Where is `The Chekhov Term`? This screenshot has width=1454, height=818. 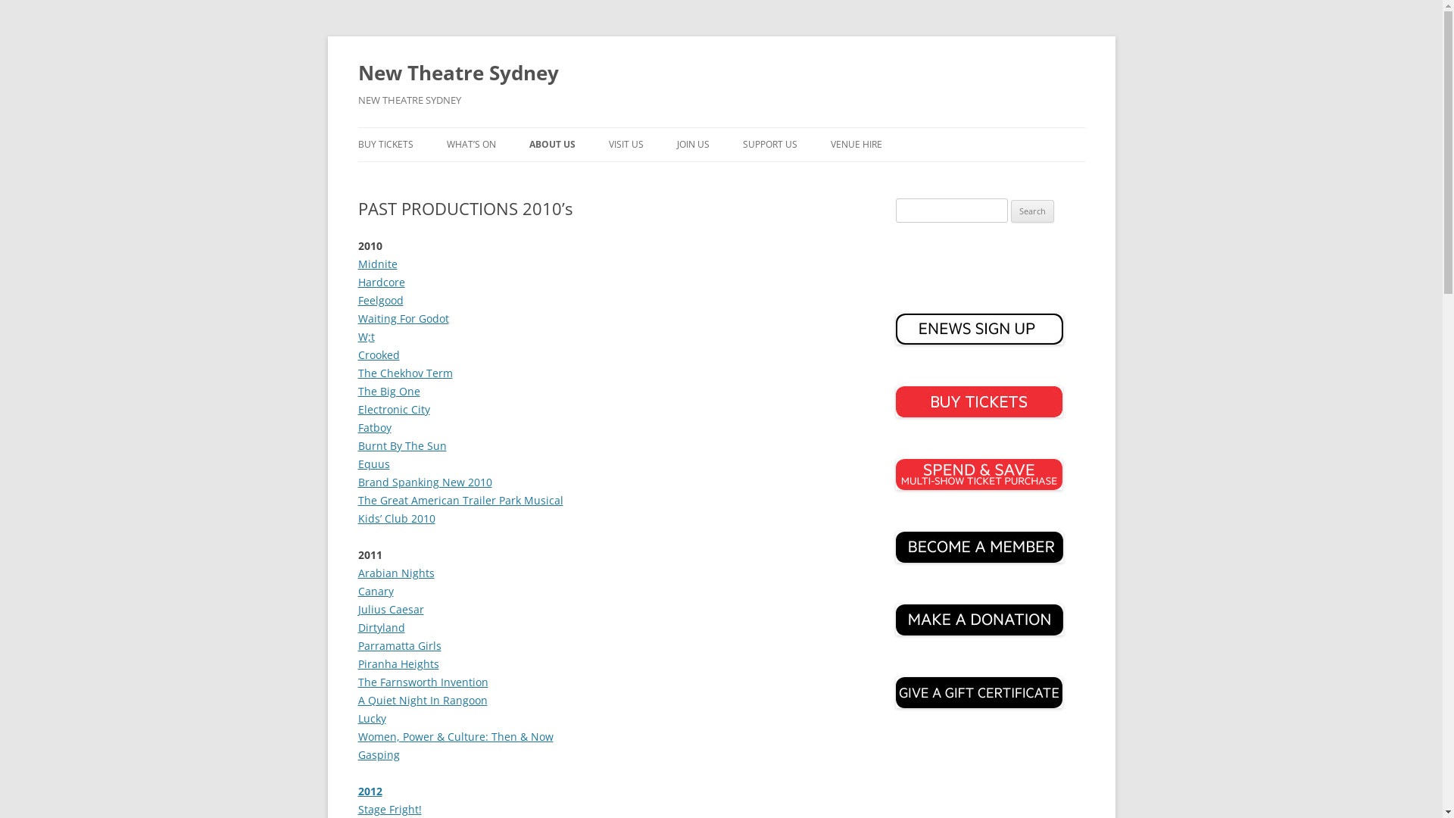
The Chekhov Term is located at coordinates (404, 373).